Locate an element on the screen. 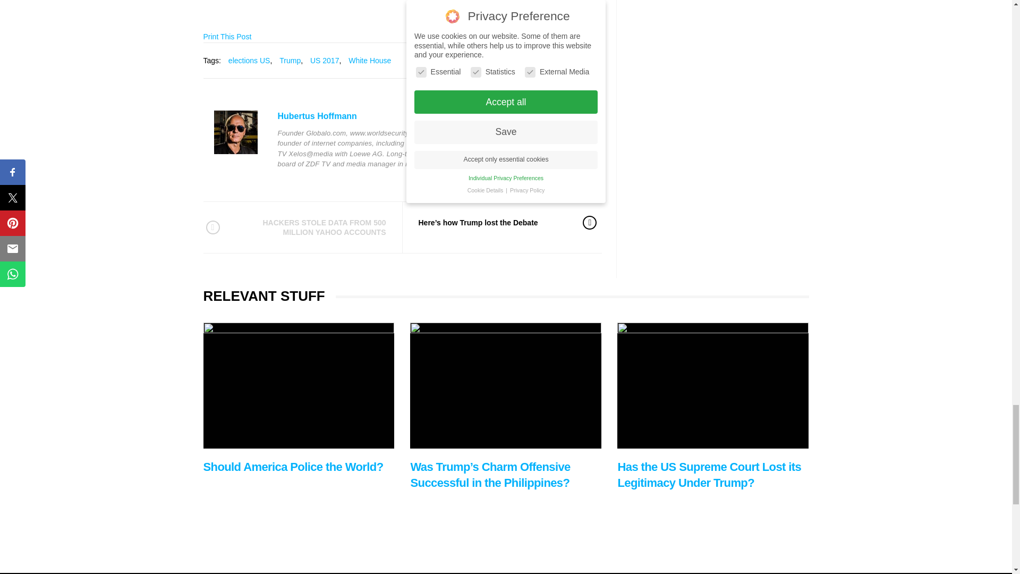  US 2017 is located at coordinates (324, 61).